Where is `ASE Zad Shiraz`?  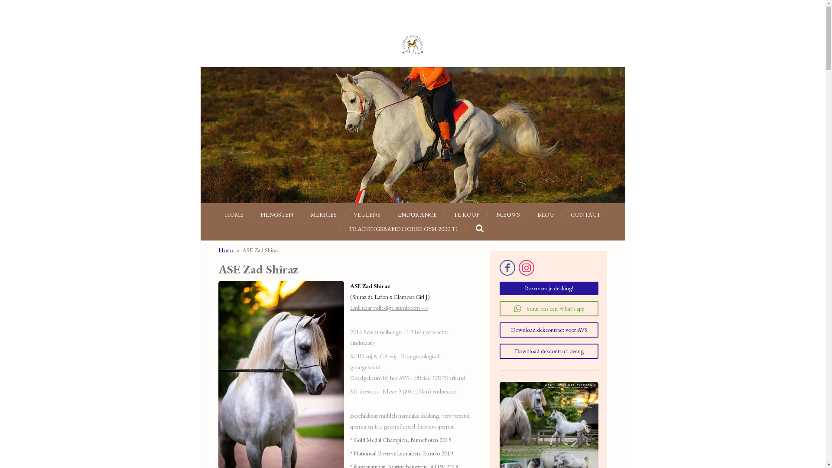
ASE Zad Shiraz is located at coordinates (260, 250).